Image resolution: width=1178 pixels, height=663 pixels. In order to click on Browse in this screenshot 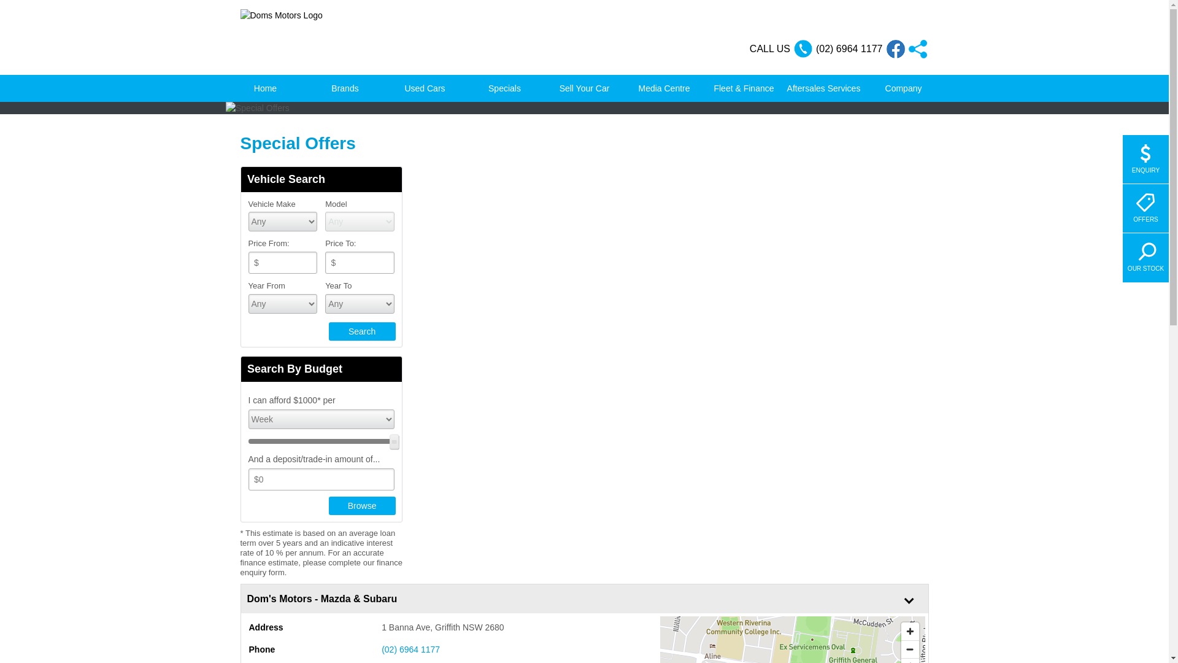, I will do `click(362, 506)`.